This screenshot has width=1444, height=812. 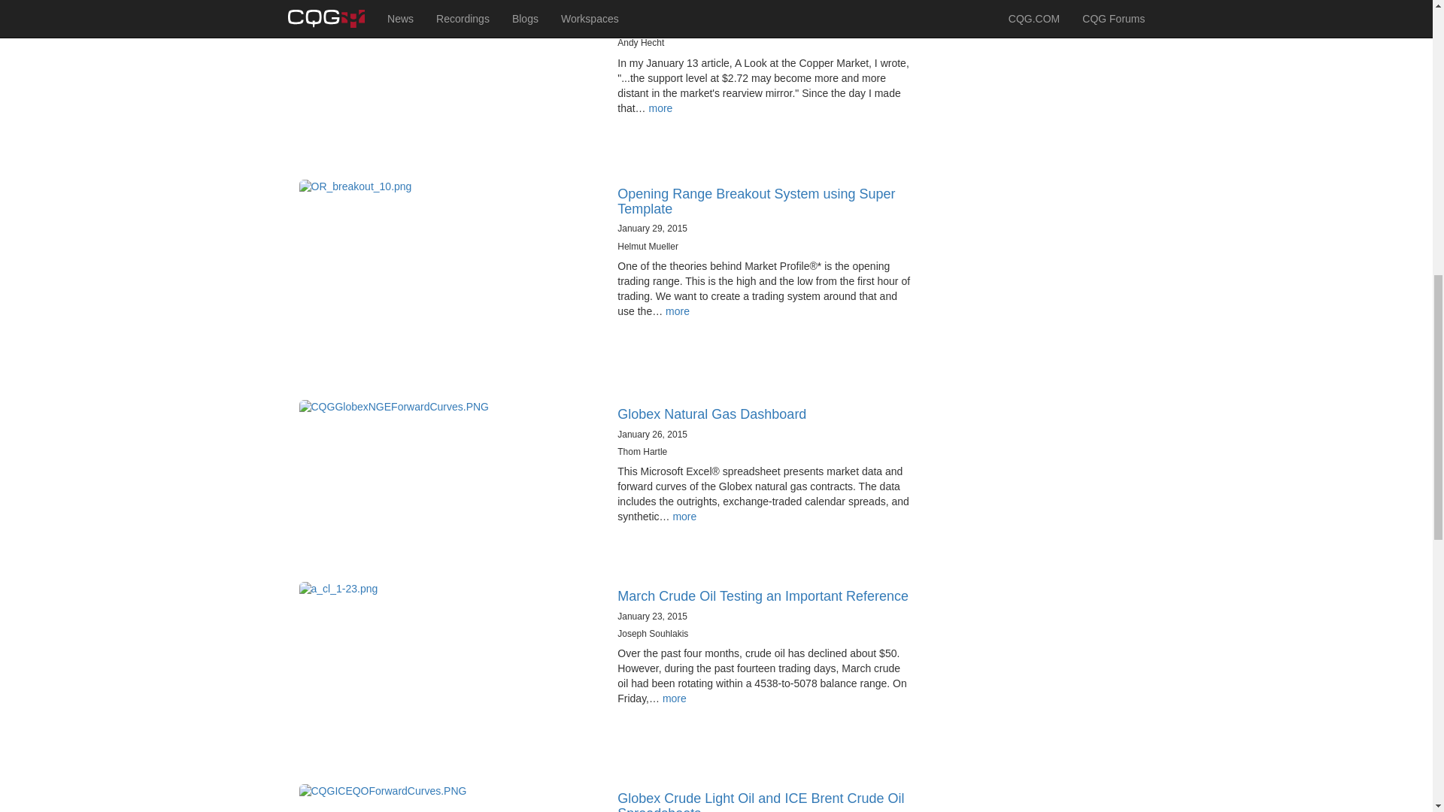 What do you see at coordinates (711, 414) in the screenshot?
I see `Globex Natural Gas Dashboard` at bounding box center [711, 414].